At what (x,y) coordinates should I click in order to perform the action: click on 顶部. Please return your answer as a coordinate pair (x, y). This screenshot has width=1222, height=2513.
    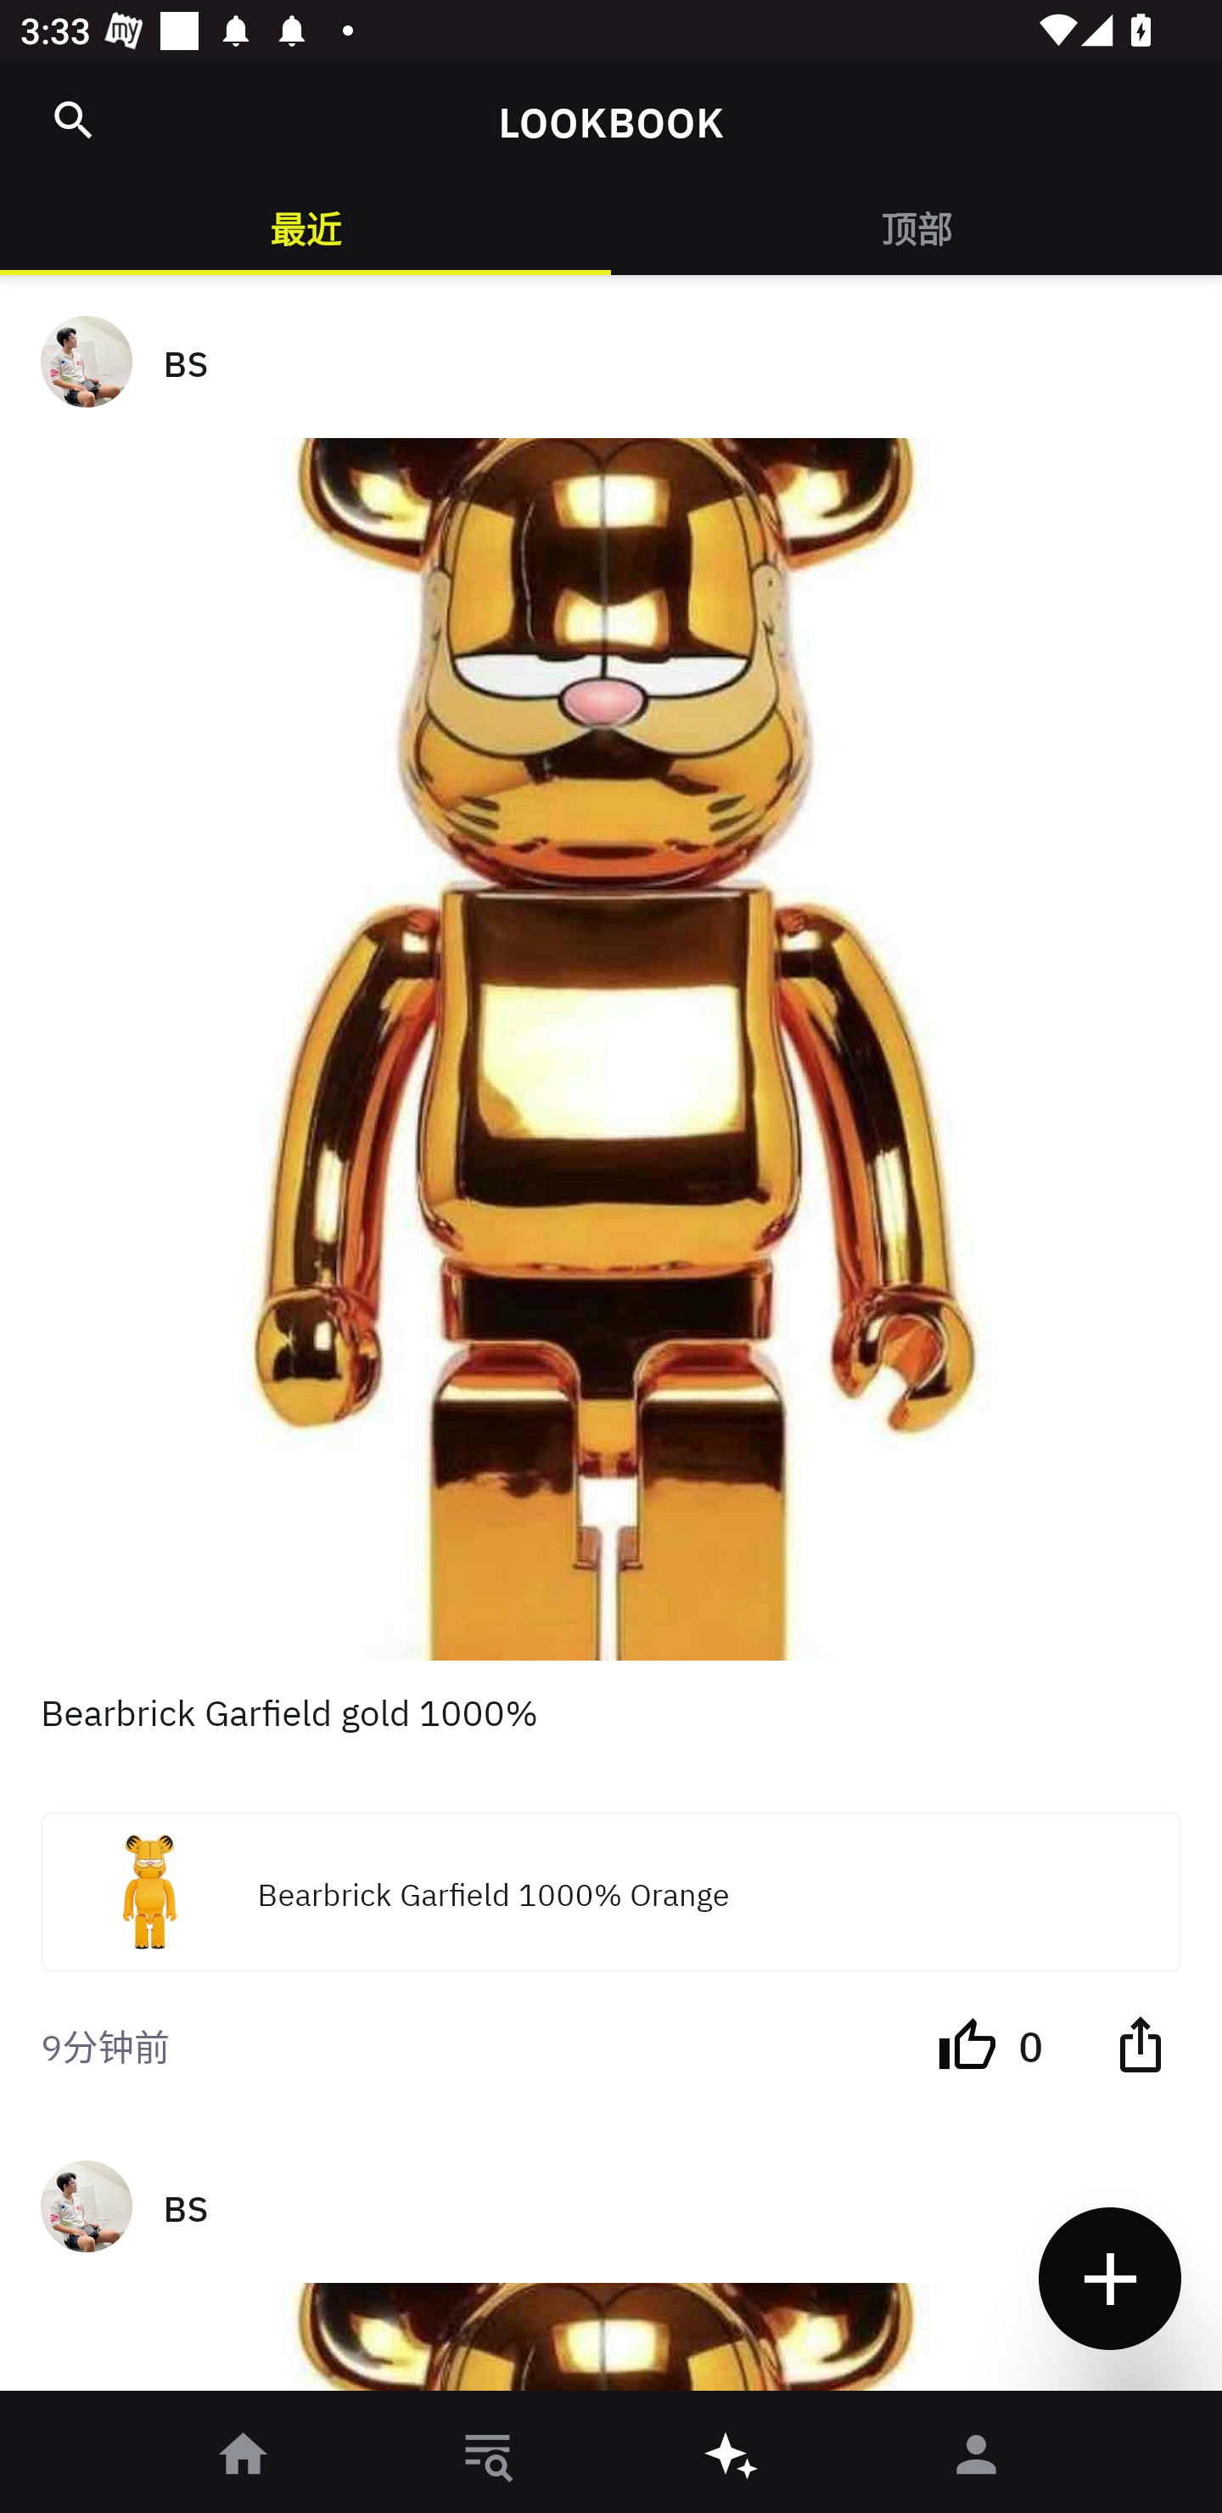
    Looking at the image, I should click on (916, 226).